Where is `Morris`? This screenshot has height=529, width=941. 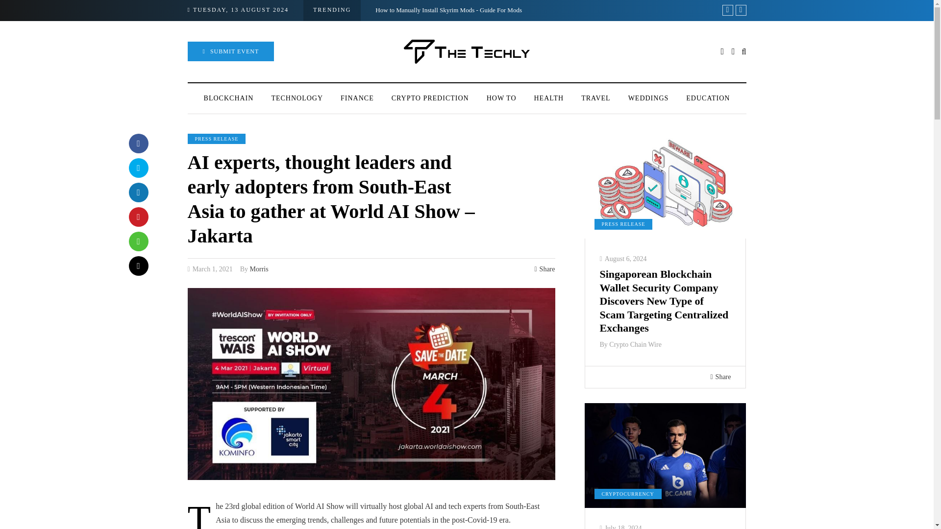 Morris is located at coordinates (259, 269).